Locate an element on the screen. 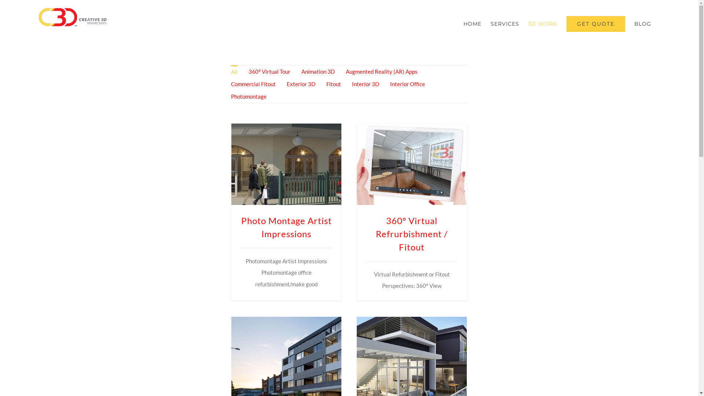 The image size is (704, 396). Photo Montage Artist Impressions is located at coordinates (287, 227).